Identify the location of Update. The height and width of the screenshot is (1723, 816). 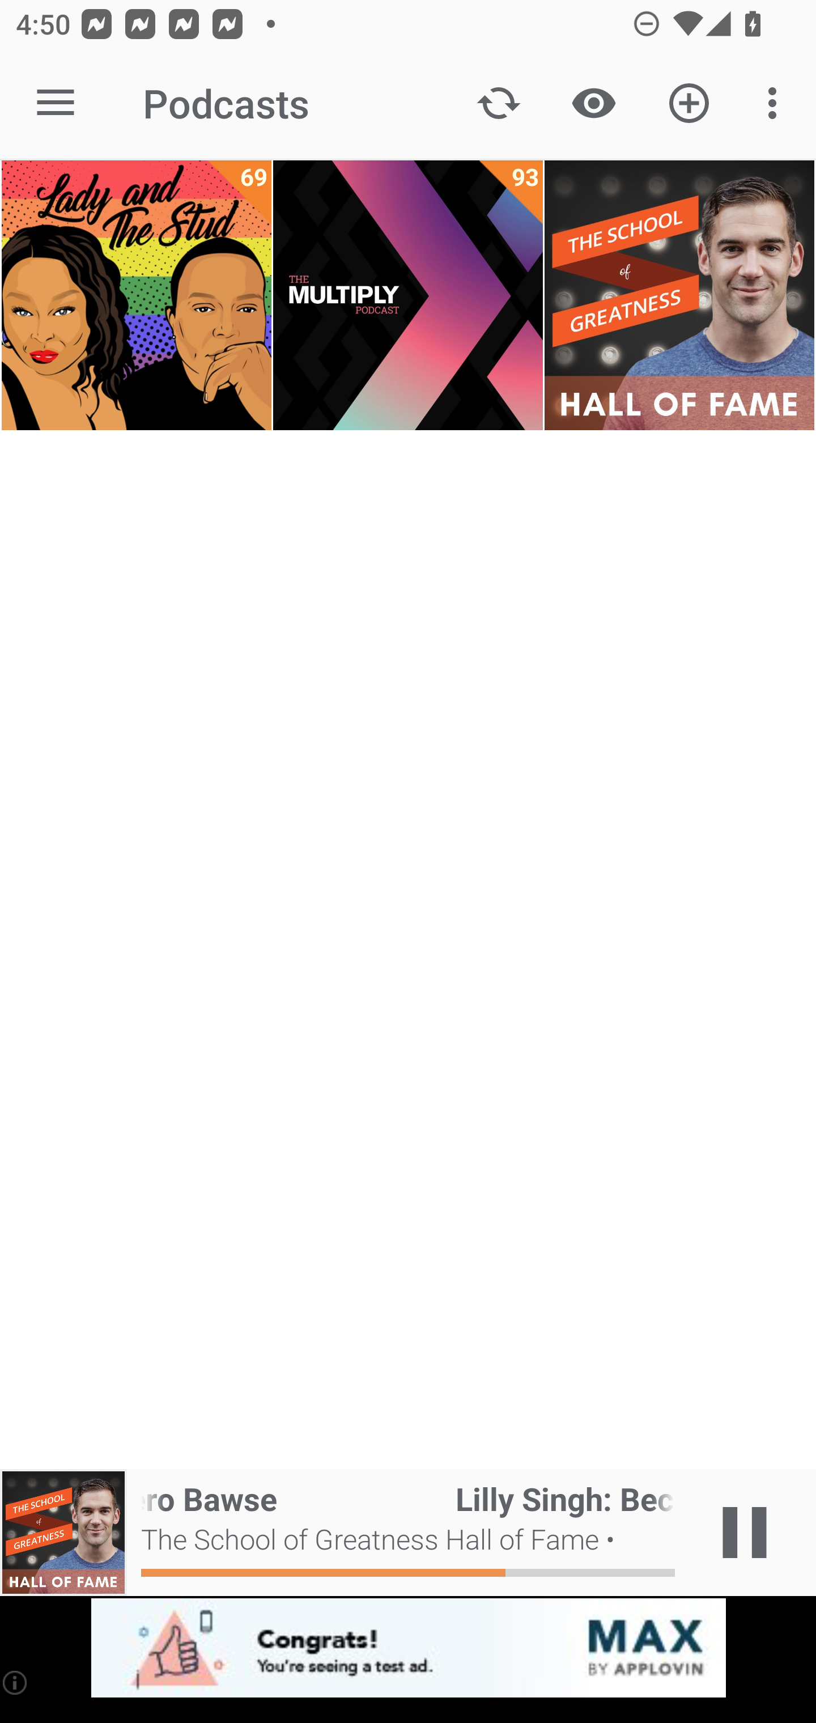
(499, 103).